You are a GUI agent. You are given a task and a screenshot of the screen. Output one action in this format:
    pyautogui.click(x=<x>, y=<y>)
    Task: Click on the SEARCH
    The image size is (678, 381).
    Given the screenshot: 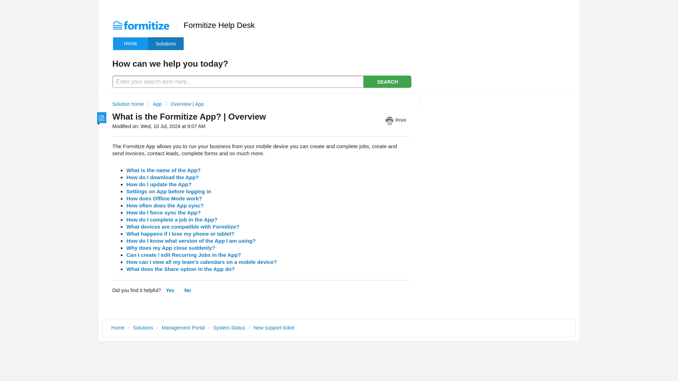 What is the action you would take?
    pyautogui.click(x=387, y=81)
    